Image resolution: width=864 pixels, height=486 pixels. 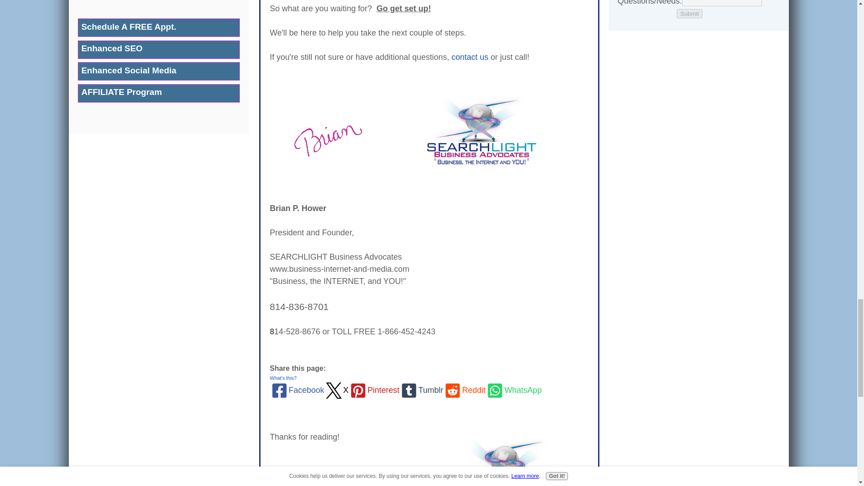 What do you see at coordinates (689, 13) in the screenshot?
I see `Submit` at bounding box center [689, 13].